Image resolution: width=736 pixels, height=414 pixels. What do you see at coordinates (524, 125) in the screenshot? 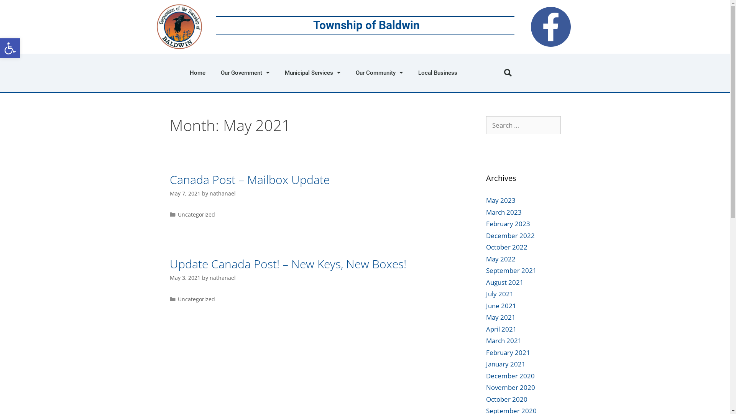
I see `Search for:` at bounding box center [524, 125].